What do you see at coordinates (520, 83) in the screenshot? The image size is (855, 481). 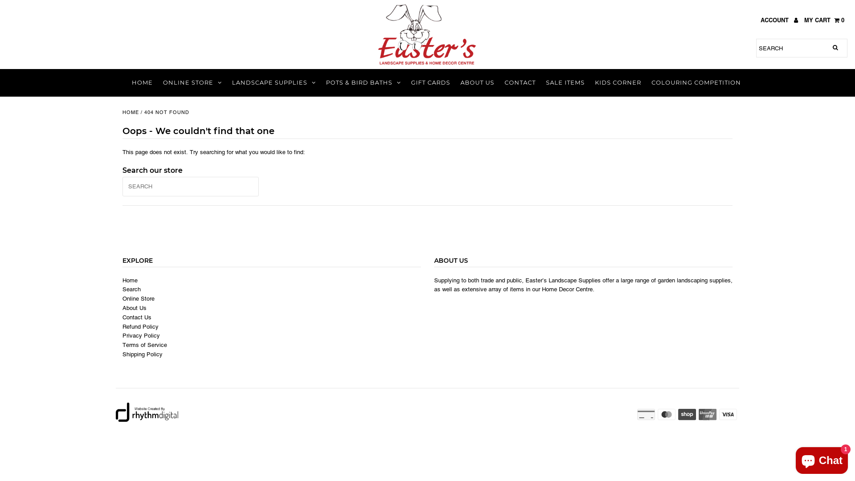 I see `CONTACT` at bounding box center [520, 83].